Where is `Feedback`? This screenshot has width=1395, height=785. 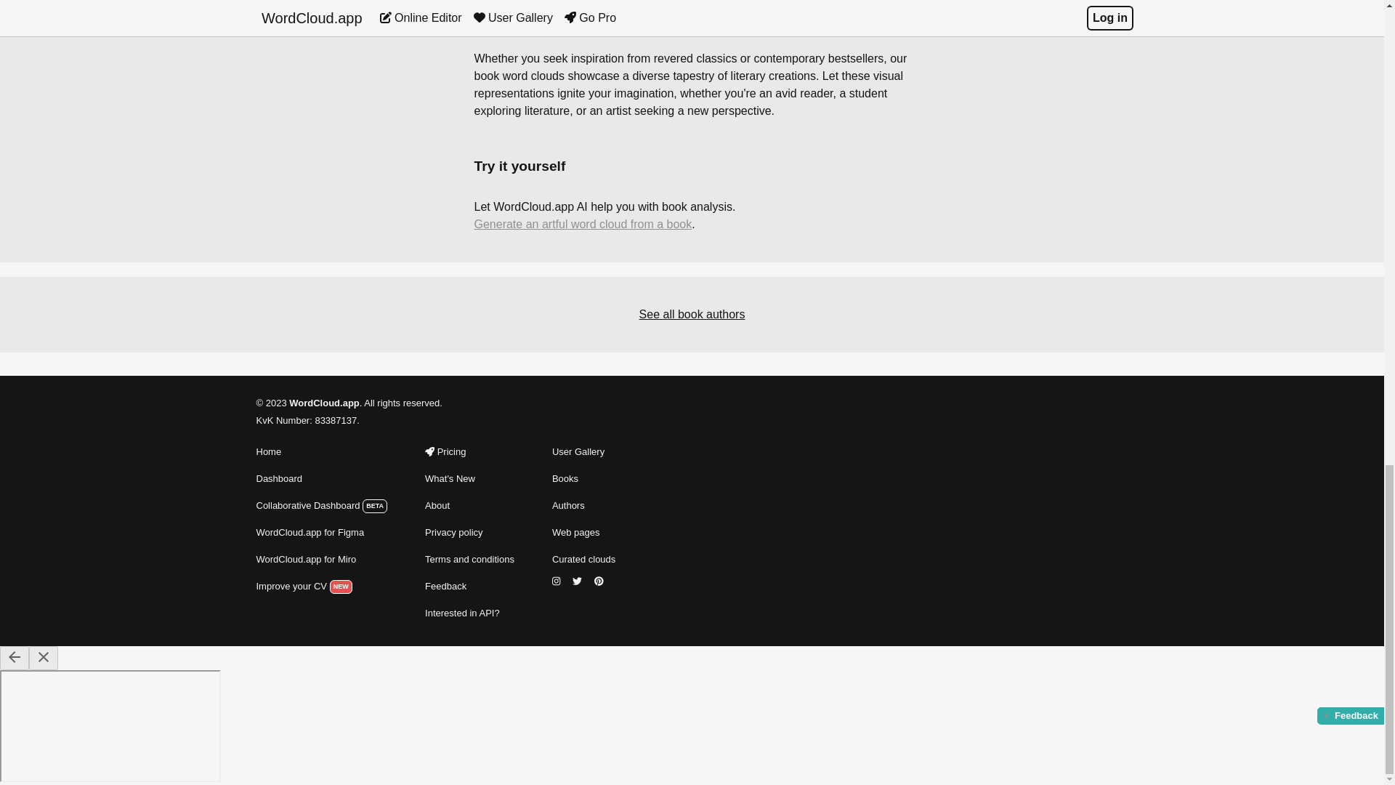
Feedback is located at coordinates (469, 586).